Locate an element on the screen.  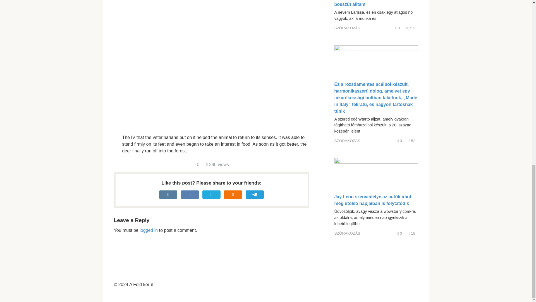
Comments is located at coordinates (400, 140).